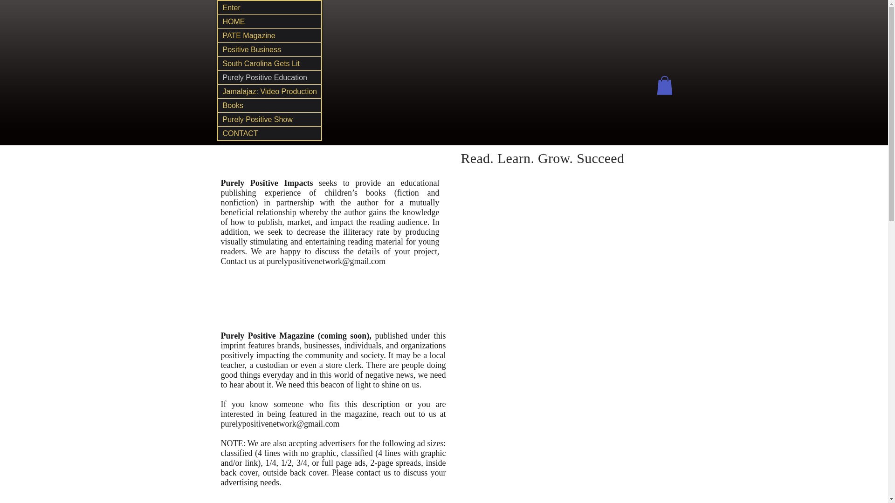 The image size is (895, 503). What do you see at coordinates (269, 91) in the screenshot?
I see `Jamalajaz: Video Production` at bounding box center [269, 91].